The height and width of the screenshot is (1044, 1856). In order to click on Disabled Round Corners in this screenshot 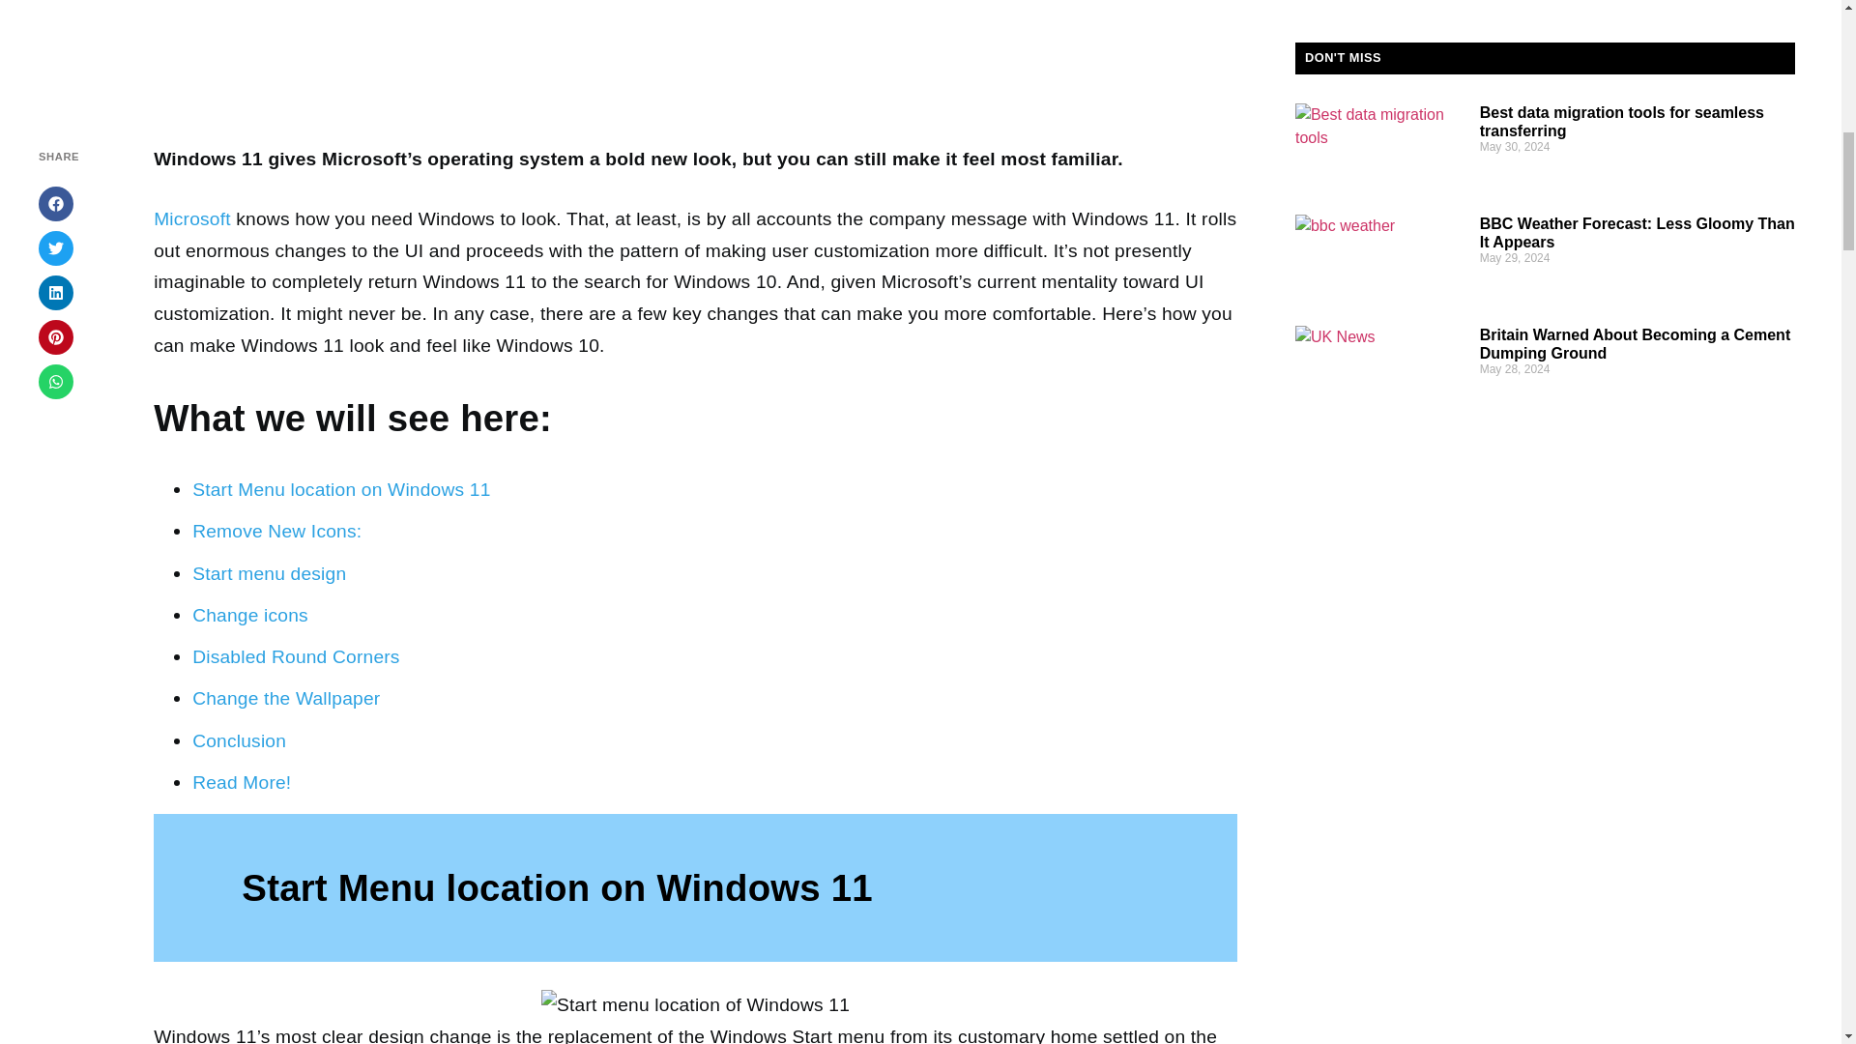, I will do `click(296, 656)`.